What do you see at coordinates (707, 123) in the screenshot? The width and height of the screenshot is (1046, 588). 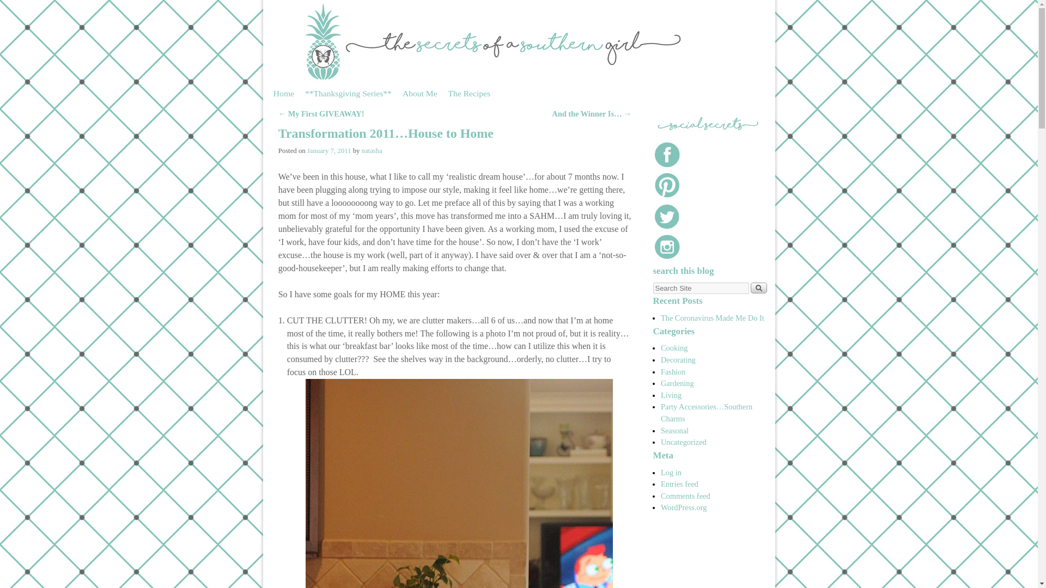 I see `www.southerngirlsecrets.com` at bounding box center [707, 123].